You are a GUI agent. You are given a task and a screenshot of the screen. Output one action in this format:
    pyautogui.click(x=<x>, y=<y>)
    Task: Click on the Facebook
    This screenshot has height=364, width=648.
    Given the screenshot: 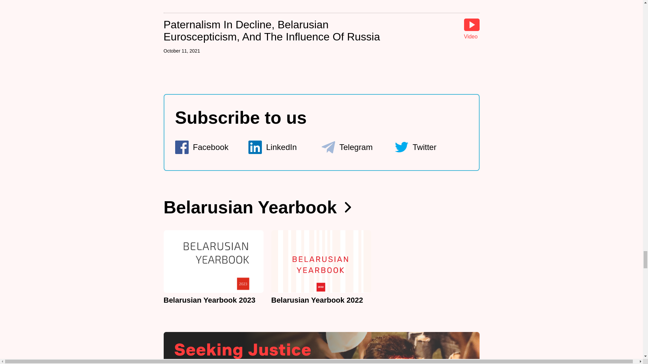 What is the action you would take?
    pyautogui.click(x=211, y=147)
    